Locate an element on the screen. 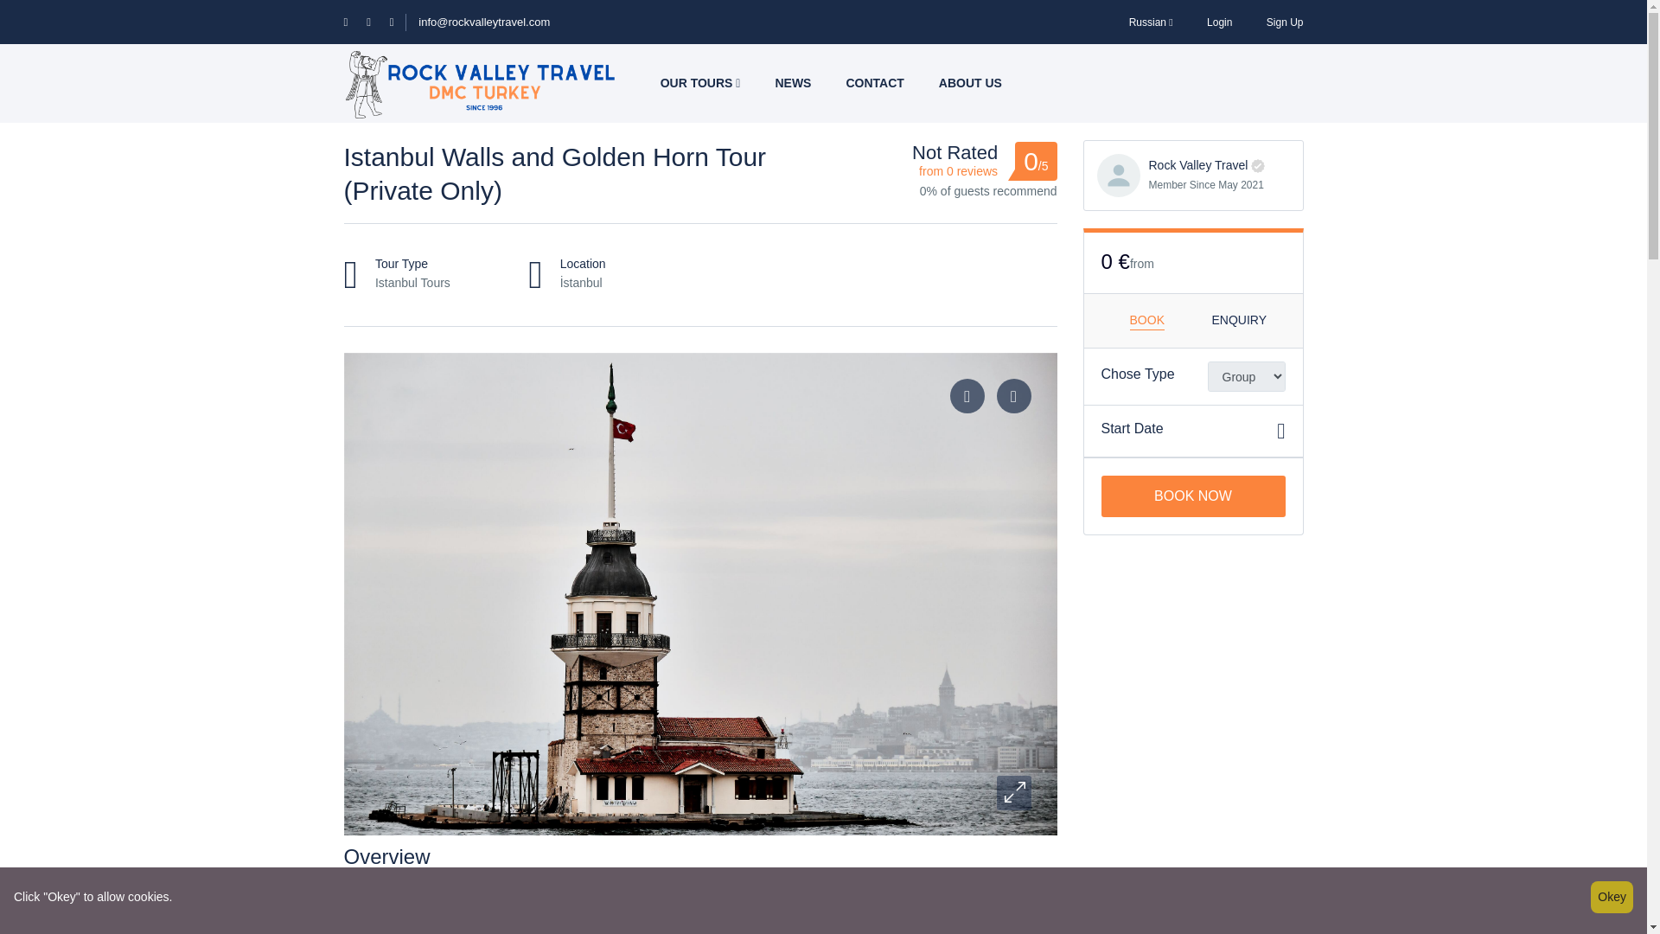 The width and height of the screenshot is (1660, 934). OUR TOURS is located at coordinates (700, 83).